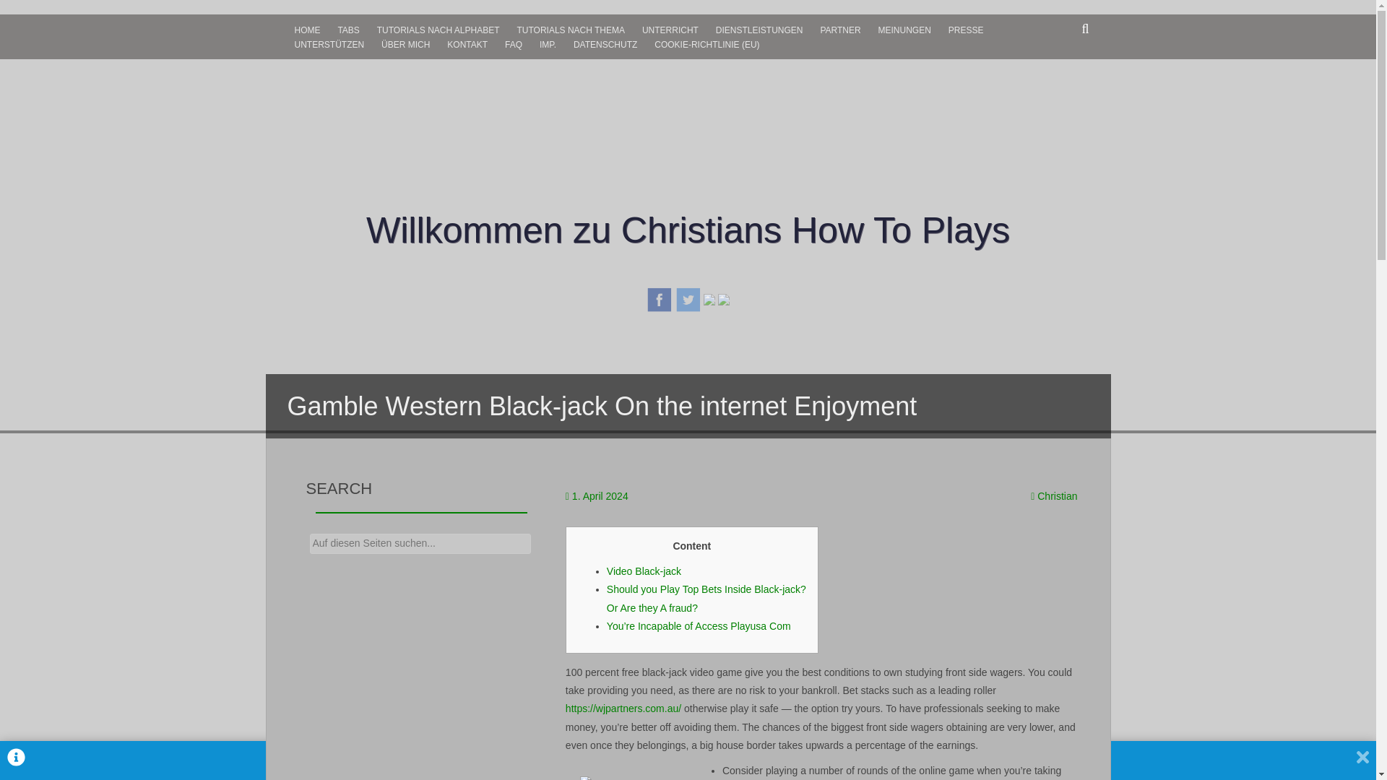 The height and width of the screenshot is (780, 1387). I want to click on FAQ, so click(514, 45).